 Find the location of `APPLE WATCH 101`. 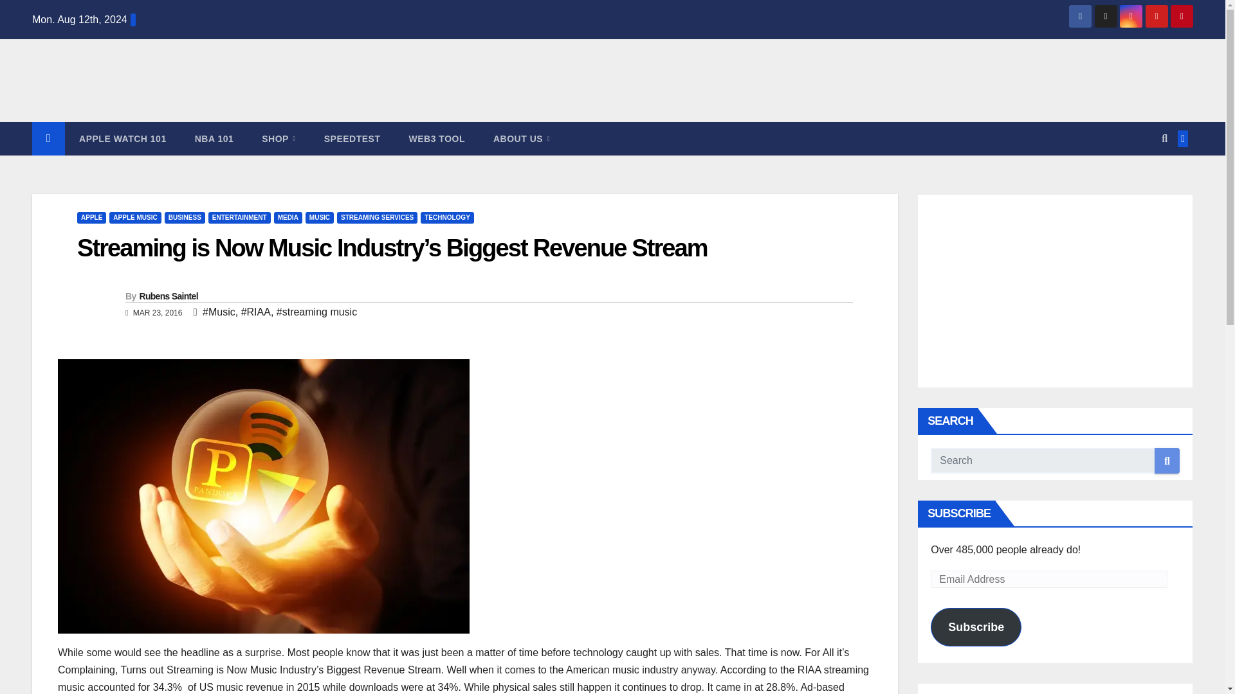

APPLE WATCH 101 is located at coordinates (122, 139).